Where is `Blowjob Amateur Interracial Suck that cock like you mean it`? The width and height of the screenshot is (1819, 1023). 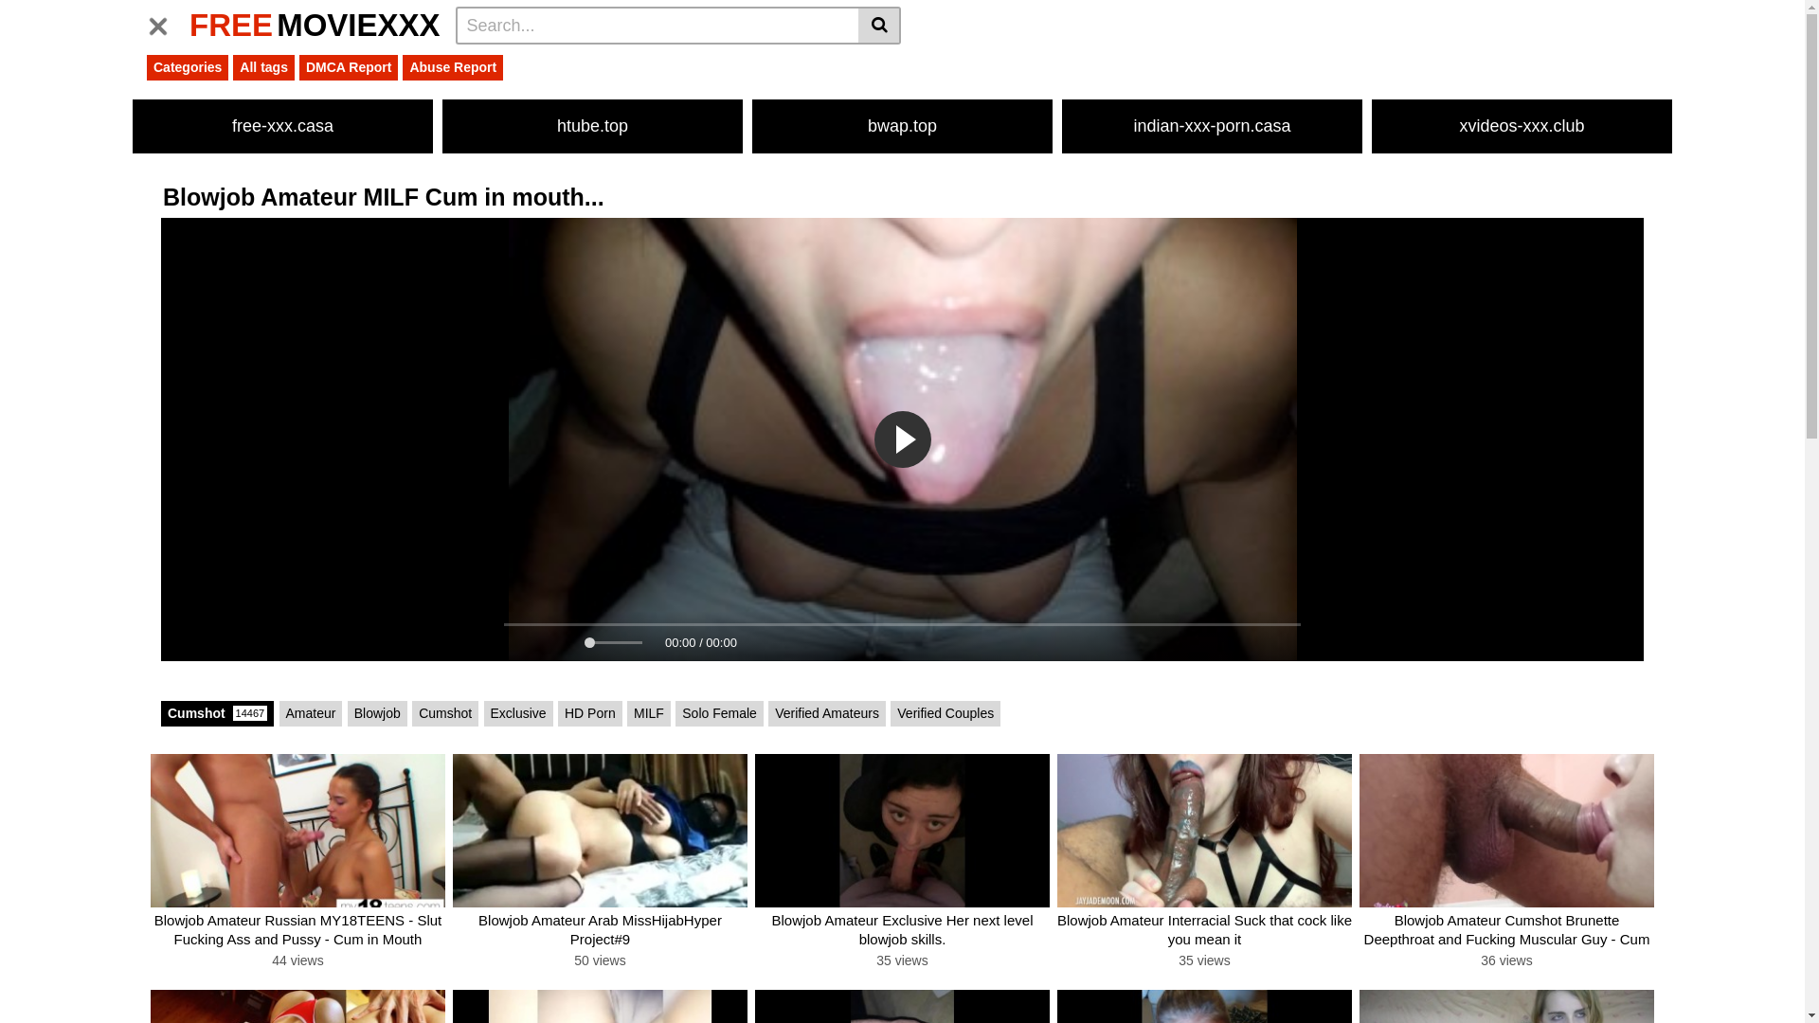 Blowjob Amateur Interracial Suck that cock like you mean it is located at coordinates (1205, 837).